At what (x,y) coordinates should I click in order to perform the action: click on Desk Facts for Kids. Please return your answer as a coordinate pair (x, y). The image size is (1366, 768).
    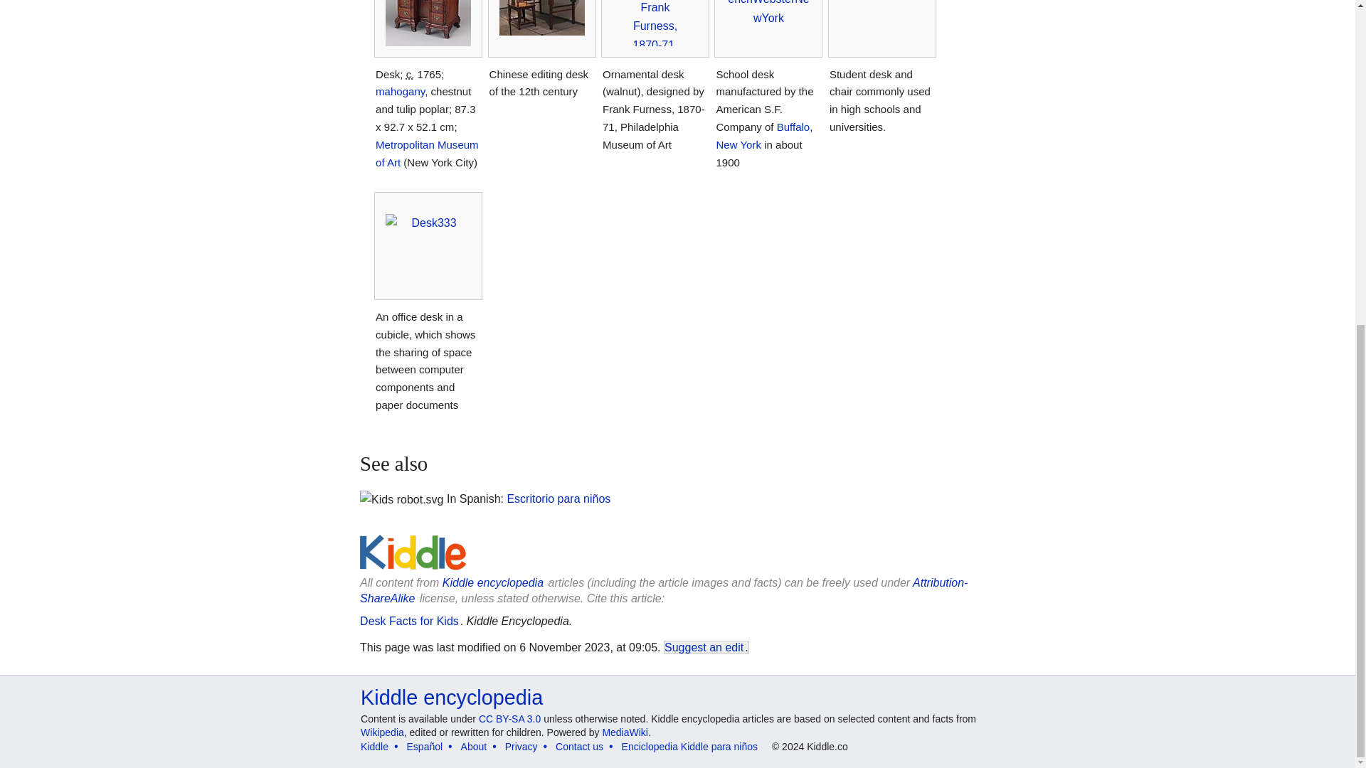
    Looking at the image, I should click on (410, 622).